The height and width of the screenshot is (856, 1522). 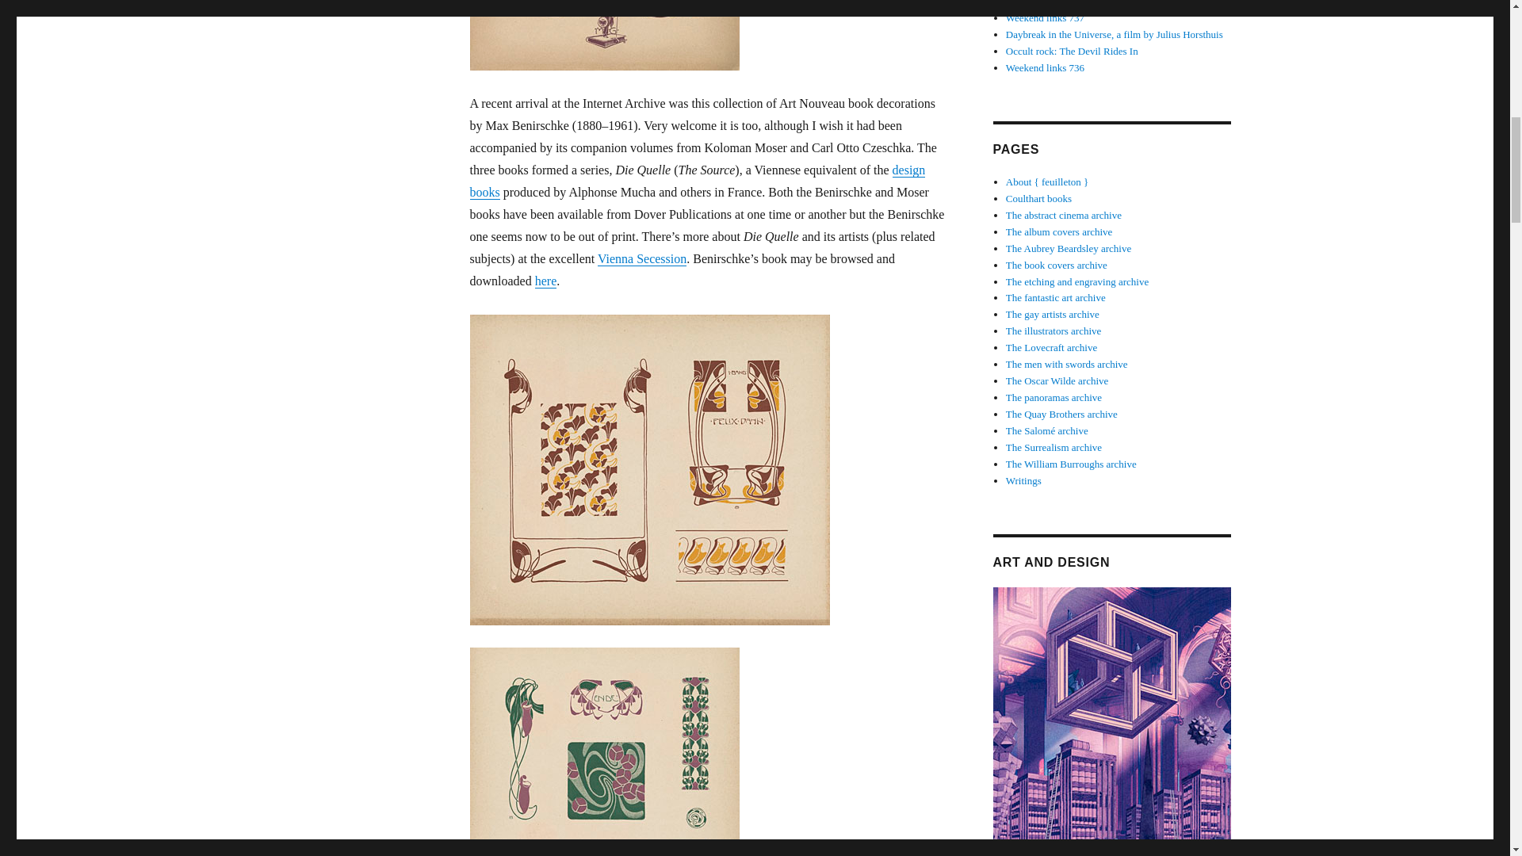 I want to click on Weekend links 736, so click(x=1045, y=67).